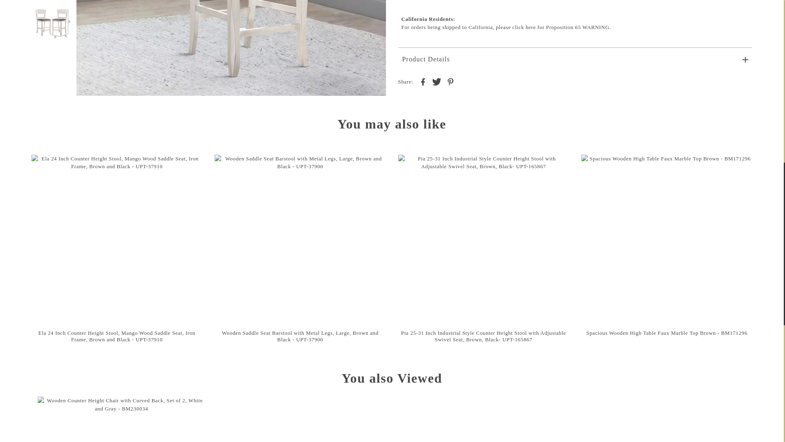 Image resolution: width=785 pixels, height=442 pixels. What do you see at coordinates (451, 81) in the screenshot?
I see `Share on Pinterest` at bounding box center [451, 81].